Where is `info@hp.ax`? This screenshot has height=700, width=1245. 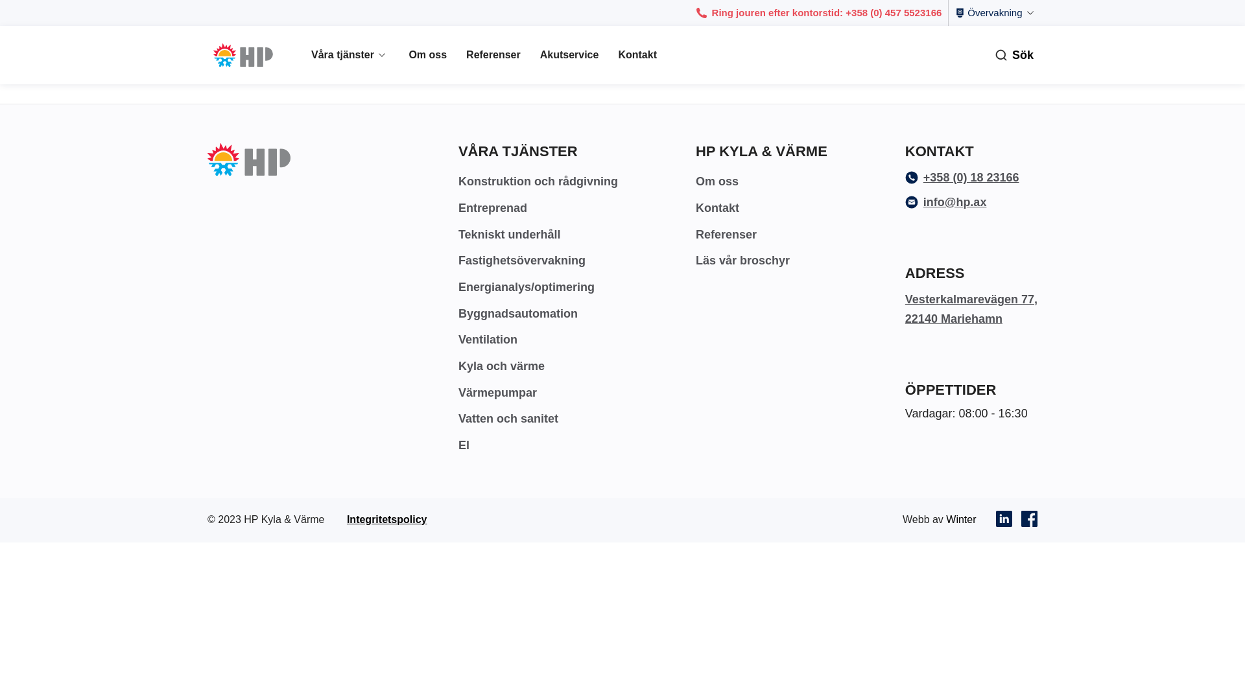
info@hp.ax is located at coordinates (946, 202).